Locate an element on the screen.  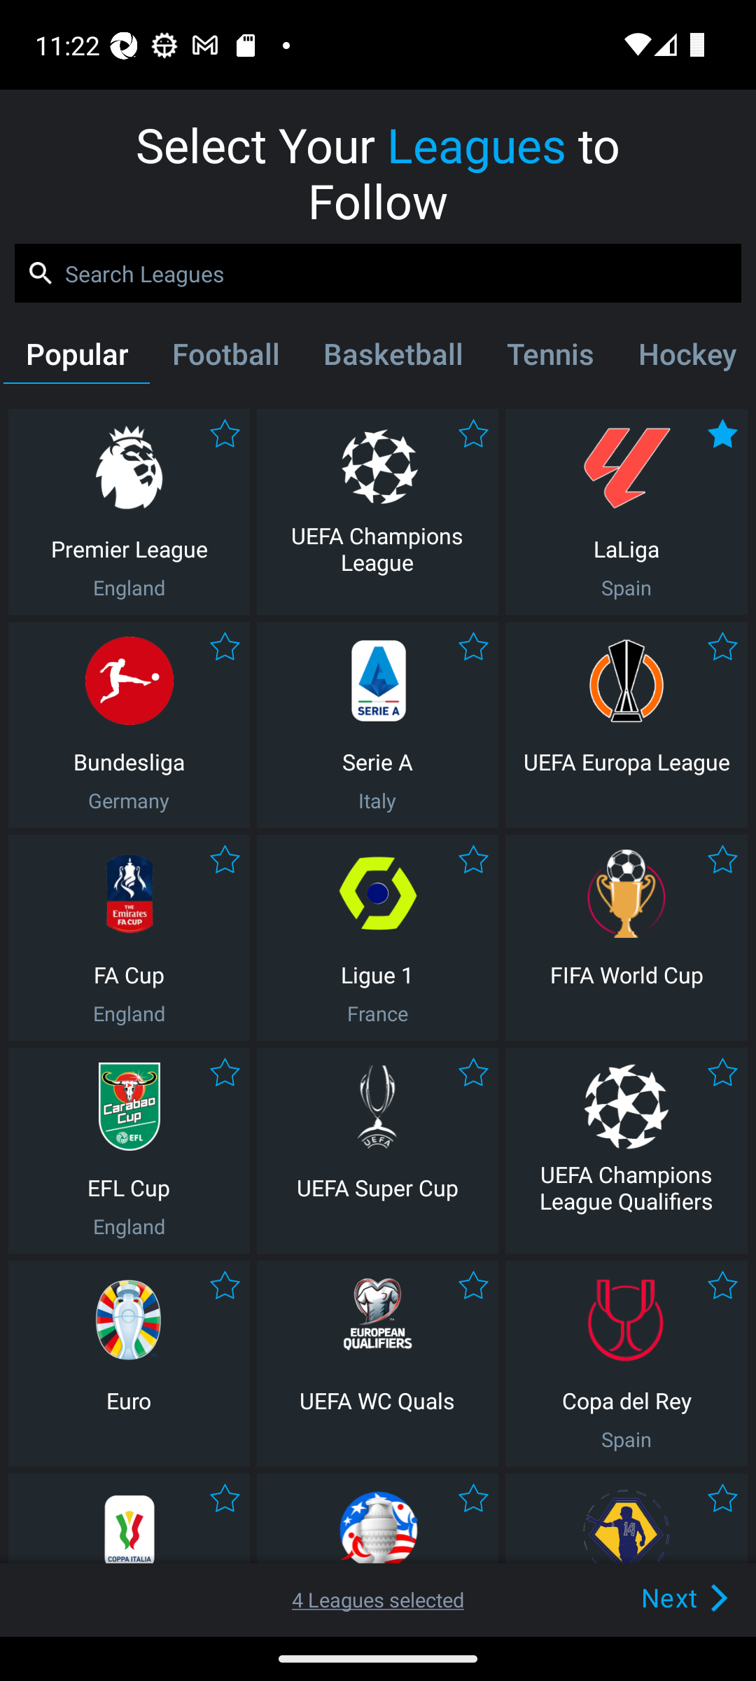
Tennis is located at coordinates (550, 358).